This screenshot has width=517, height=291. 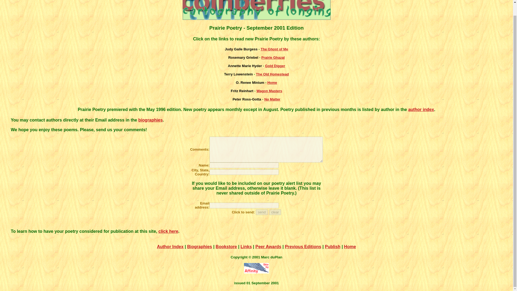 I want to click on Peer Awards, so click(x=268, y=247).